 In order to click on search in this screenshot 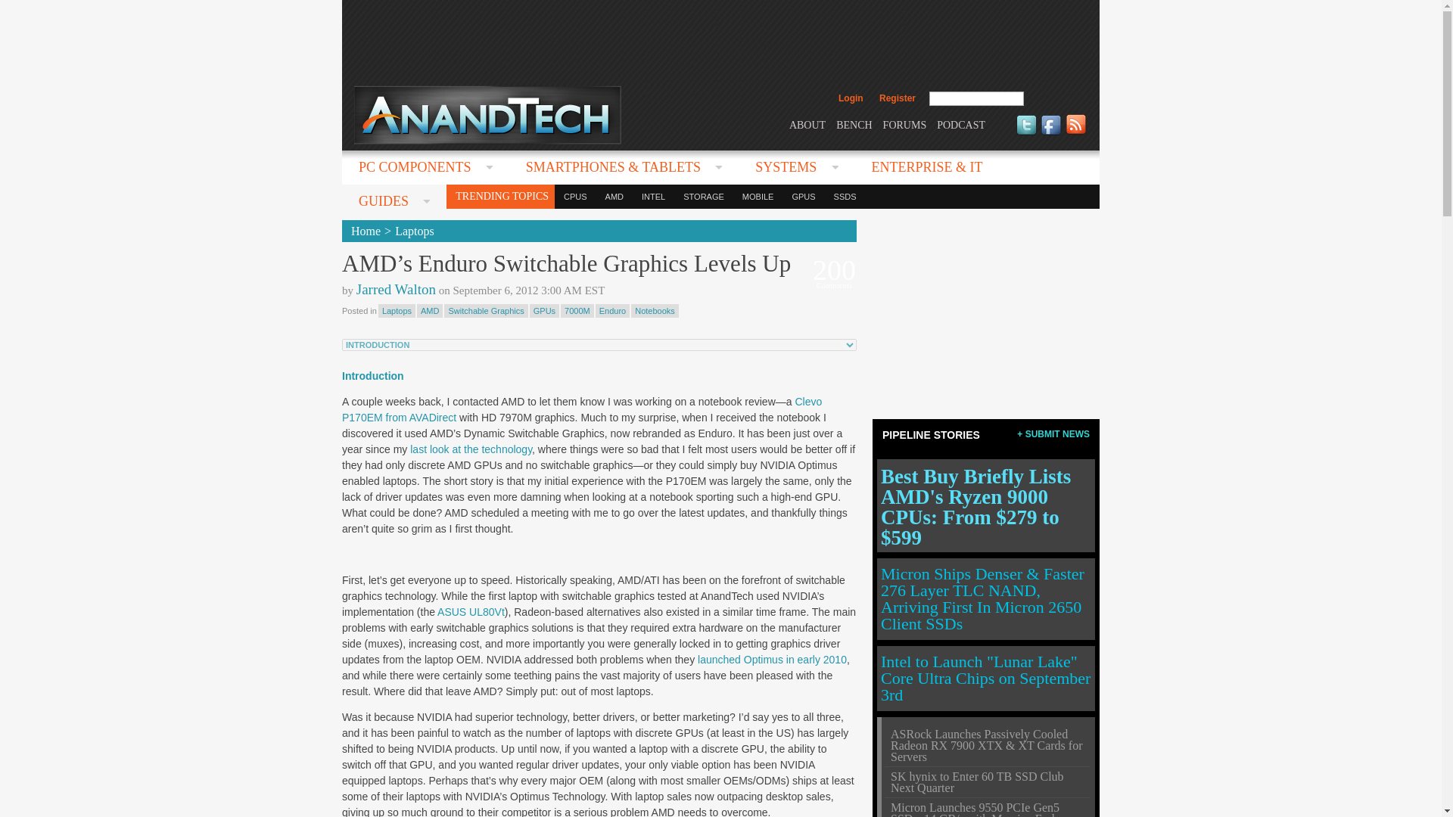, I will do `click(1056, 98)`.